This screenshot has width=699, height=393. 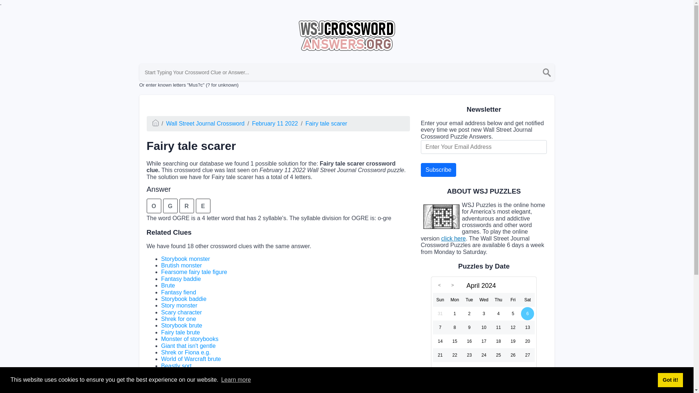 What do you see at coordinates (178, 292) in the screenshot?
I see `Fantasy fiend` at bounding box center [178, 292].